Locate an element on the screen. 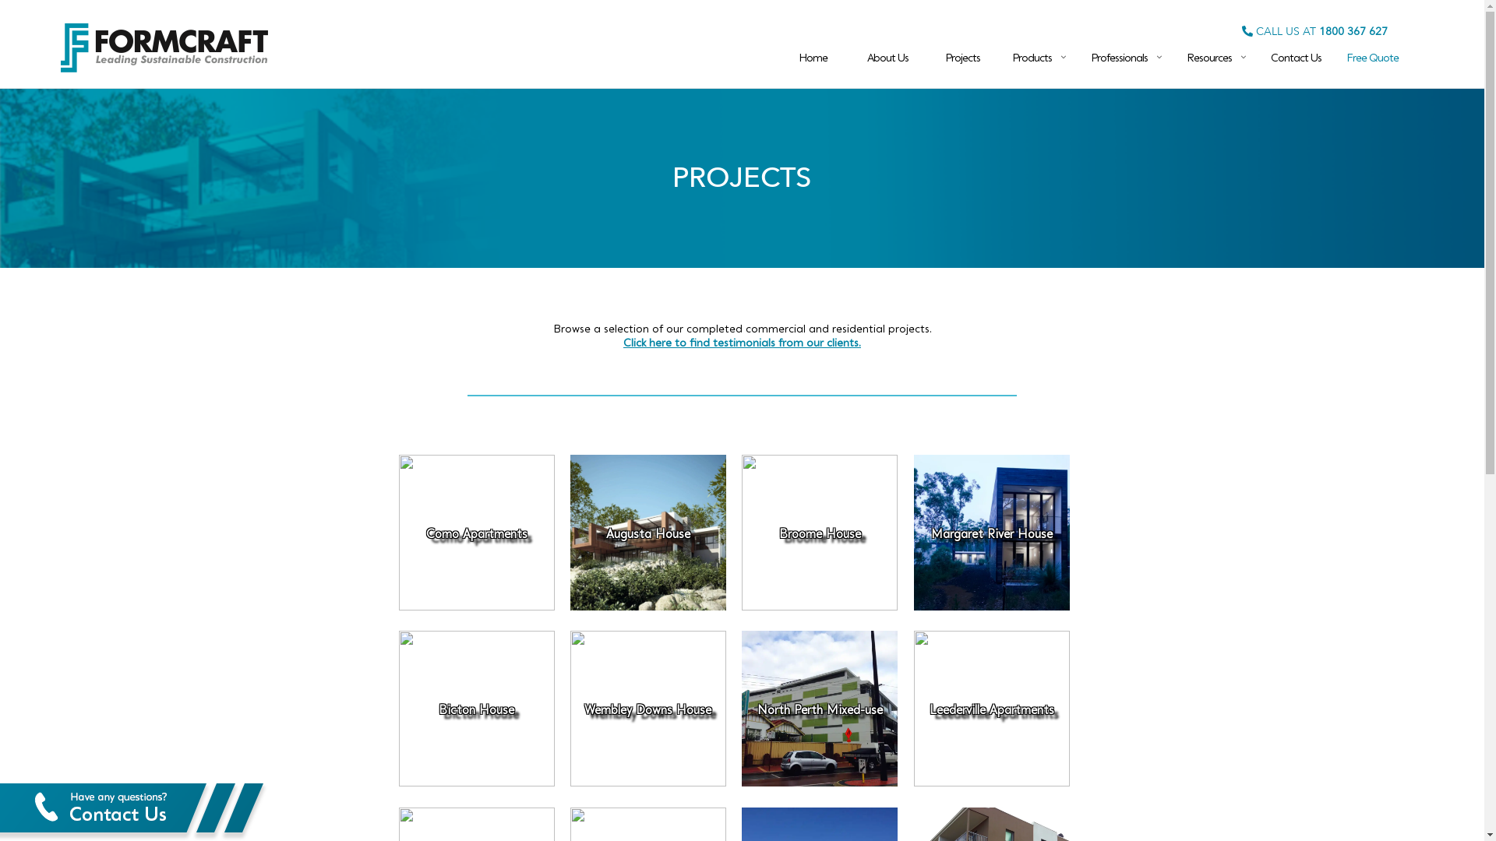 The width and height of the screenshot is (1496, 841). Home is located at coordinates (813, 48).